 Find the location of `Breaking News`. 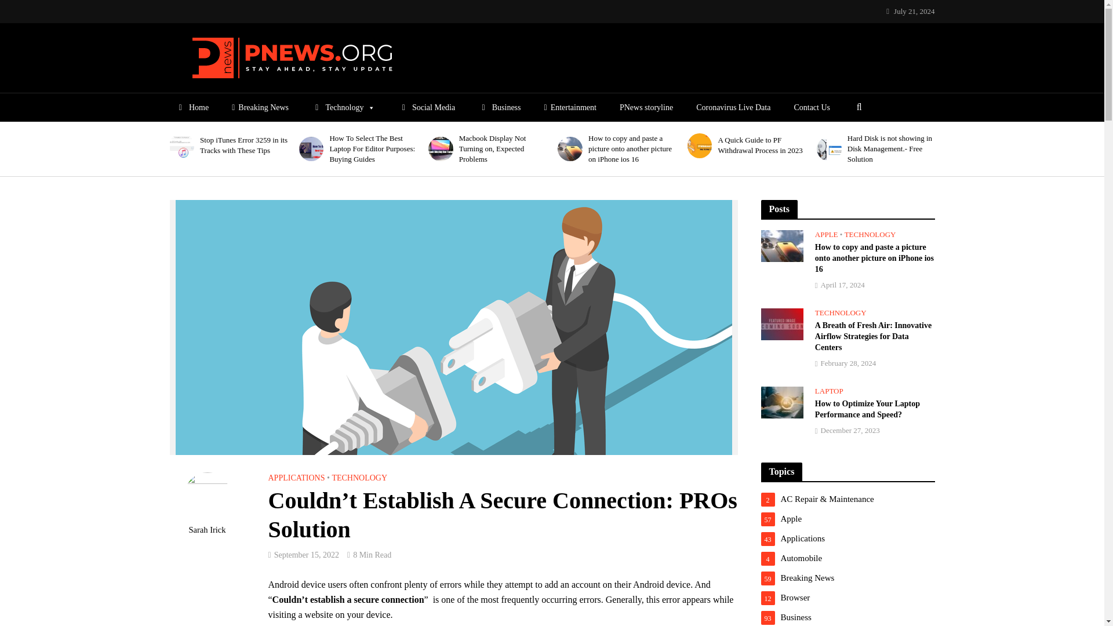

Breaking News is located at coordinates (260, 108).